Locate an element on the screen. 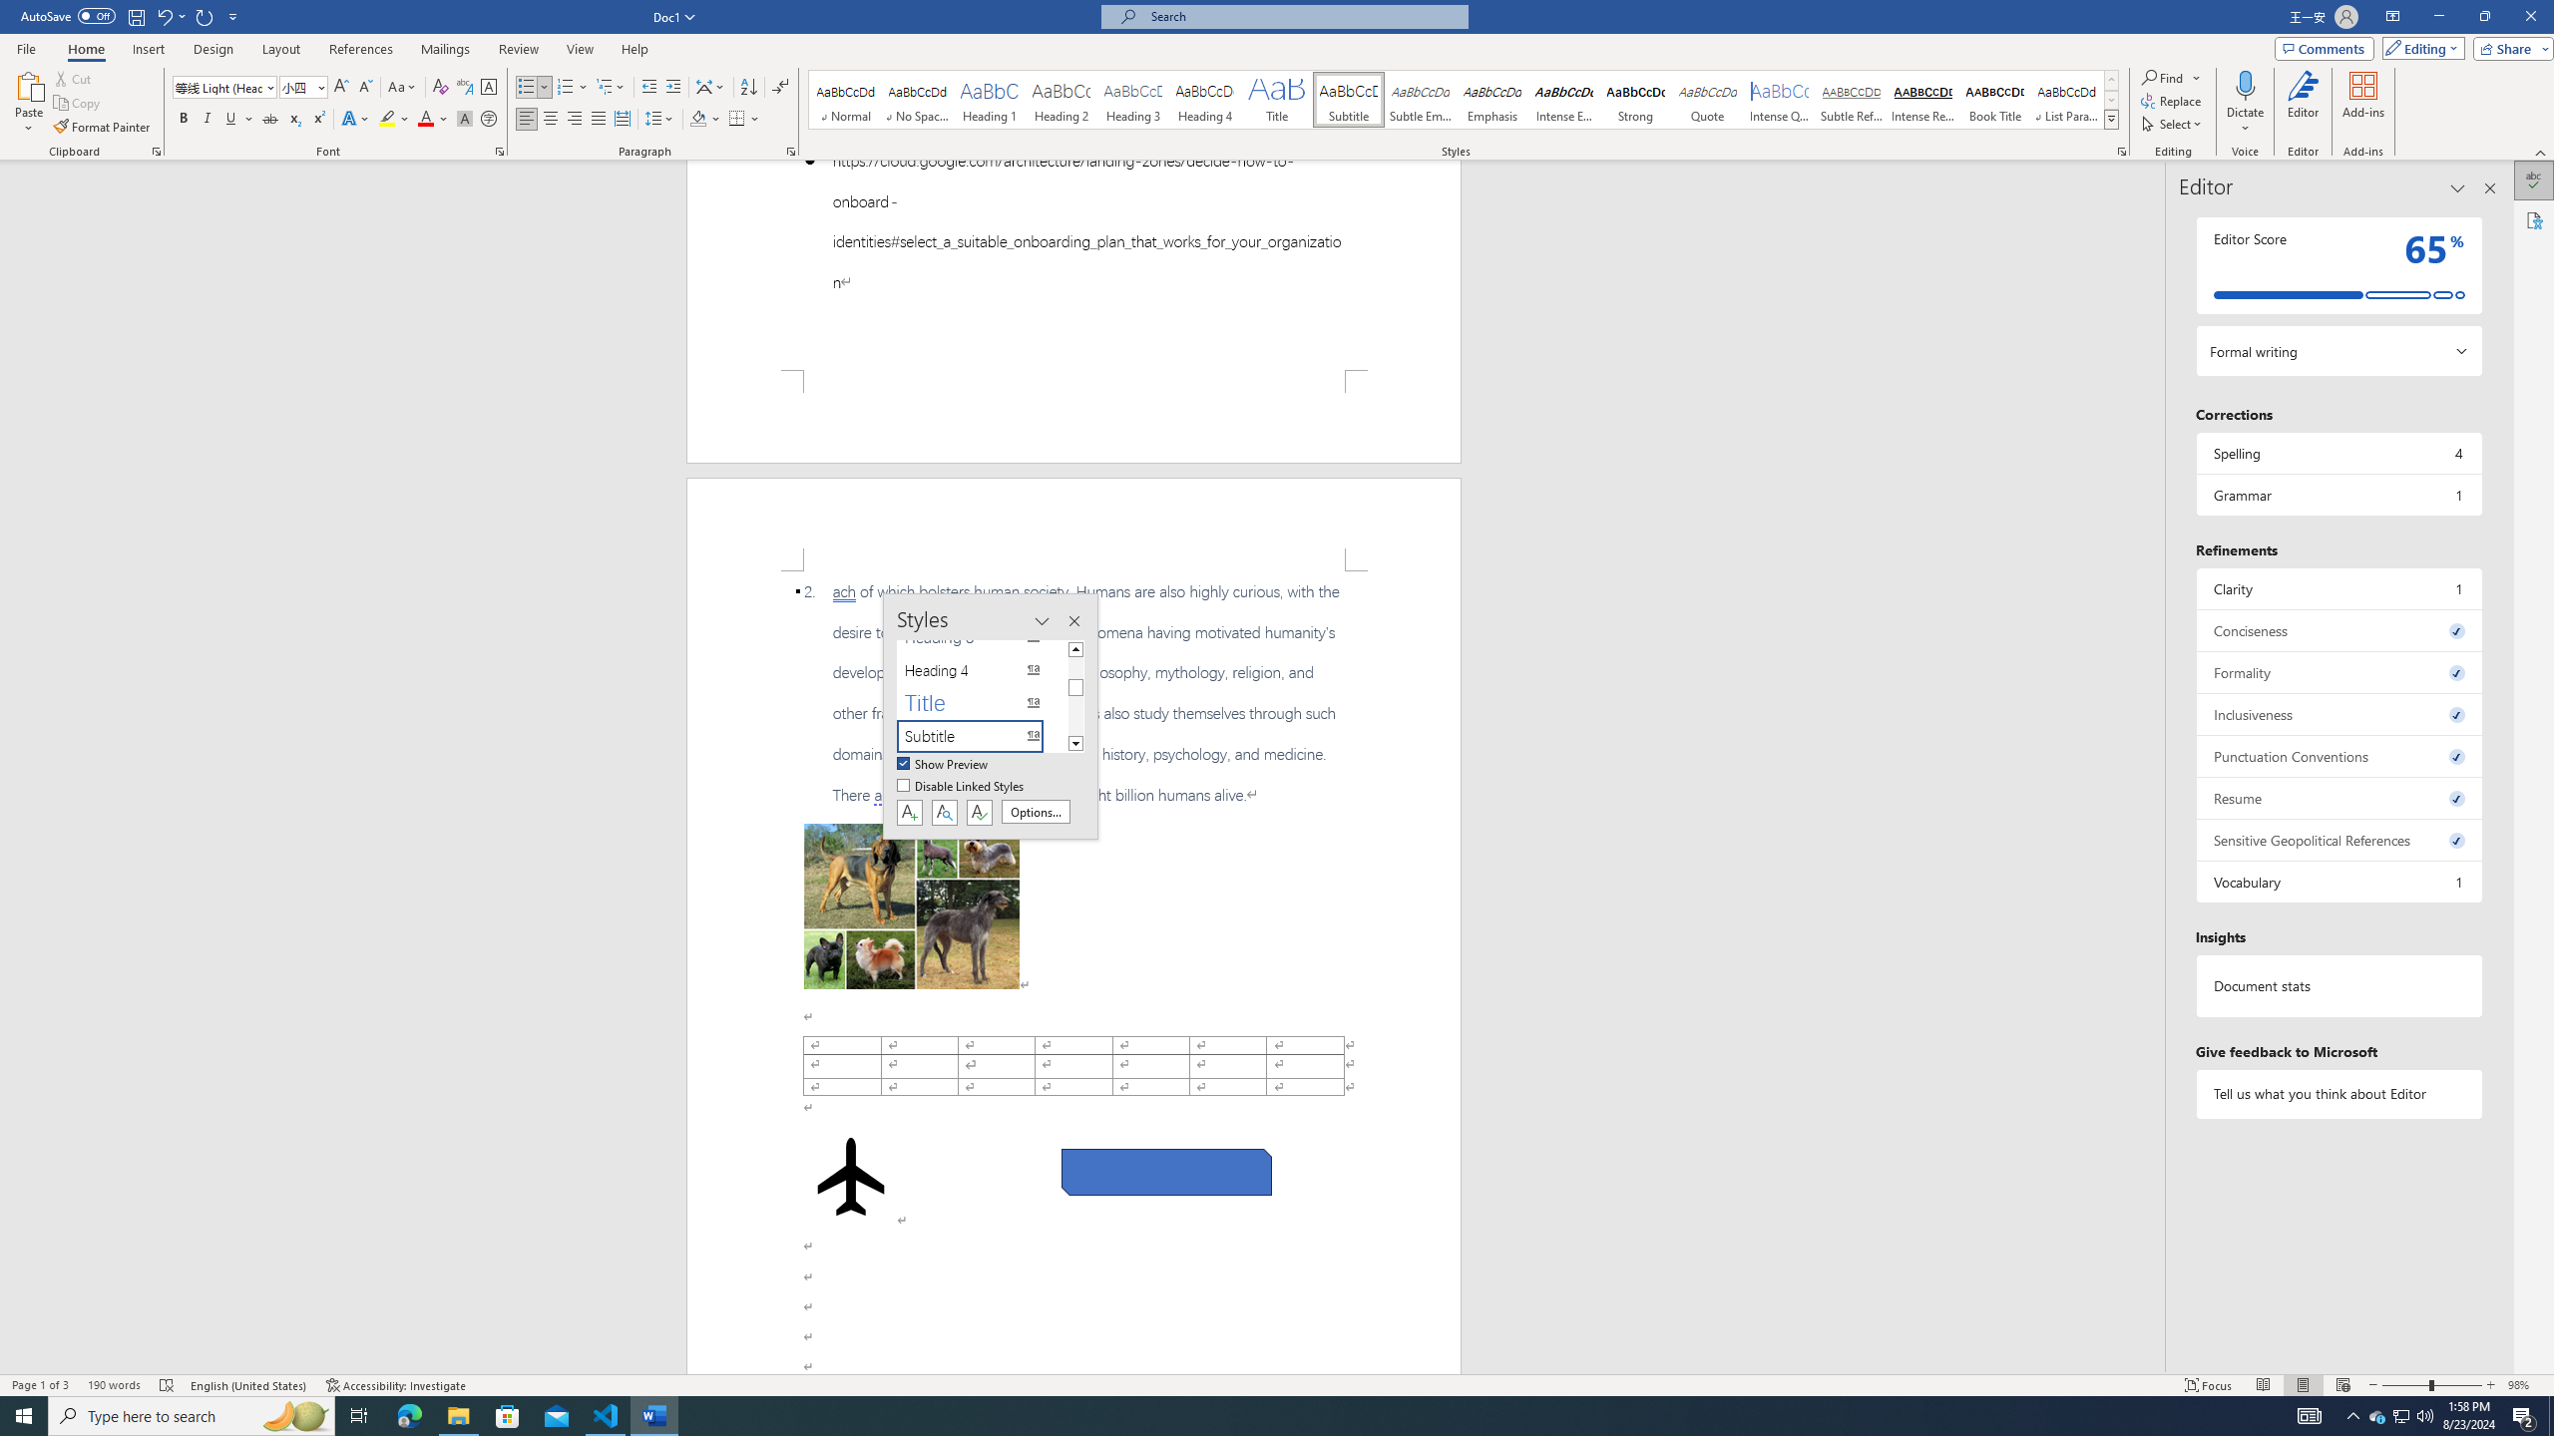 Image resolution: width=2554 pixels, height=1436 pixels. Subscript is located at coordinates (295, 120).